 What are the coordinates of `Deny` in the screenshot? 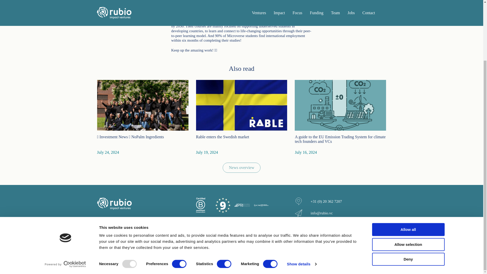 It's located at (408, 185).